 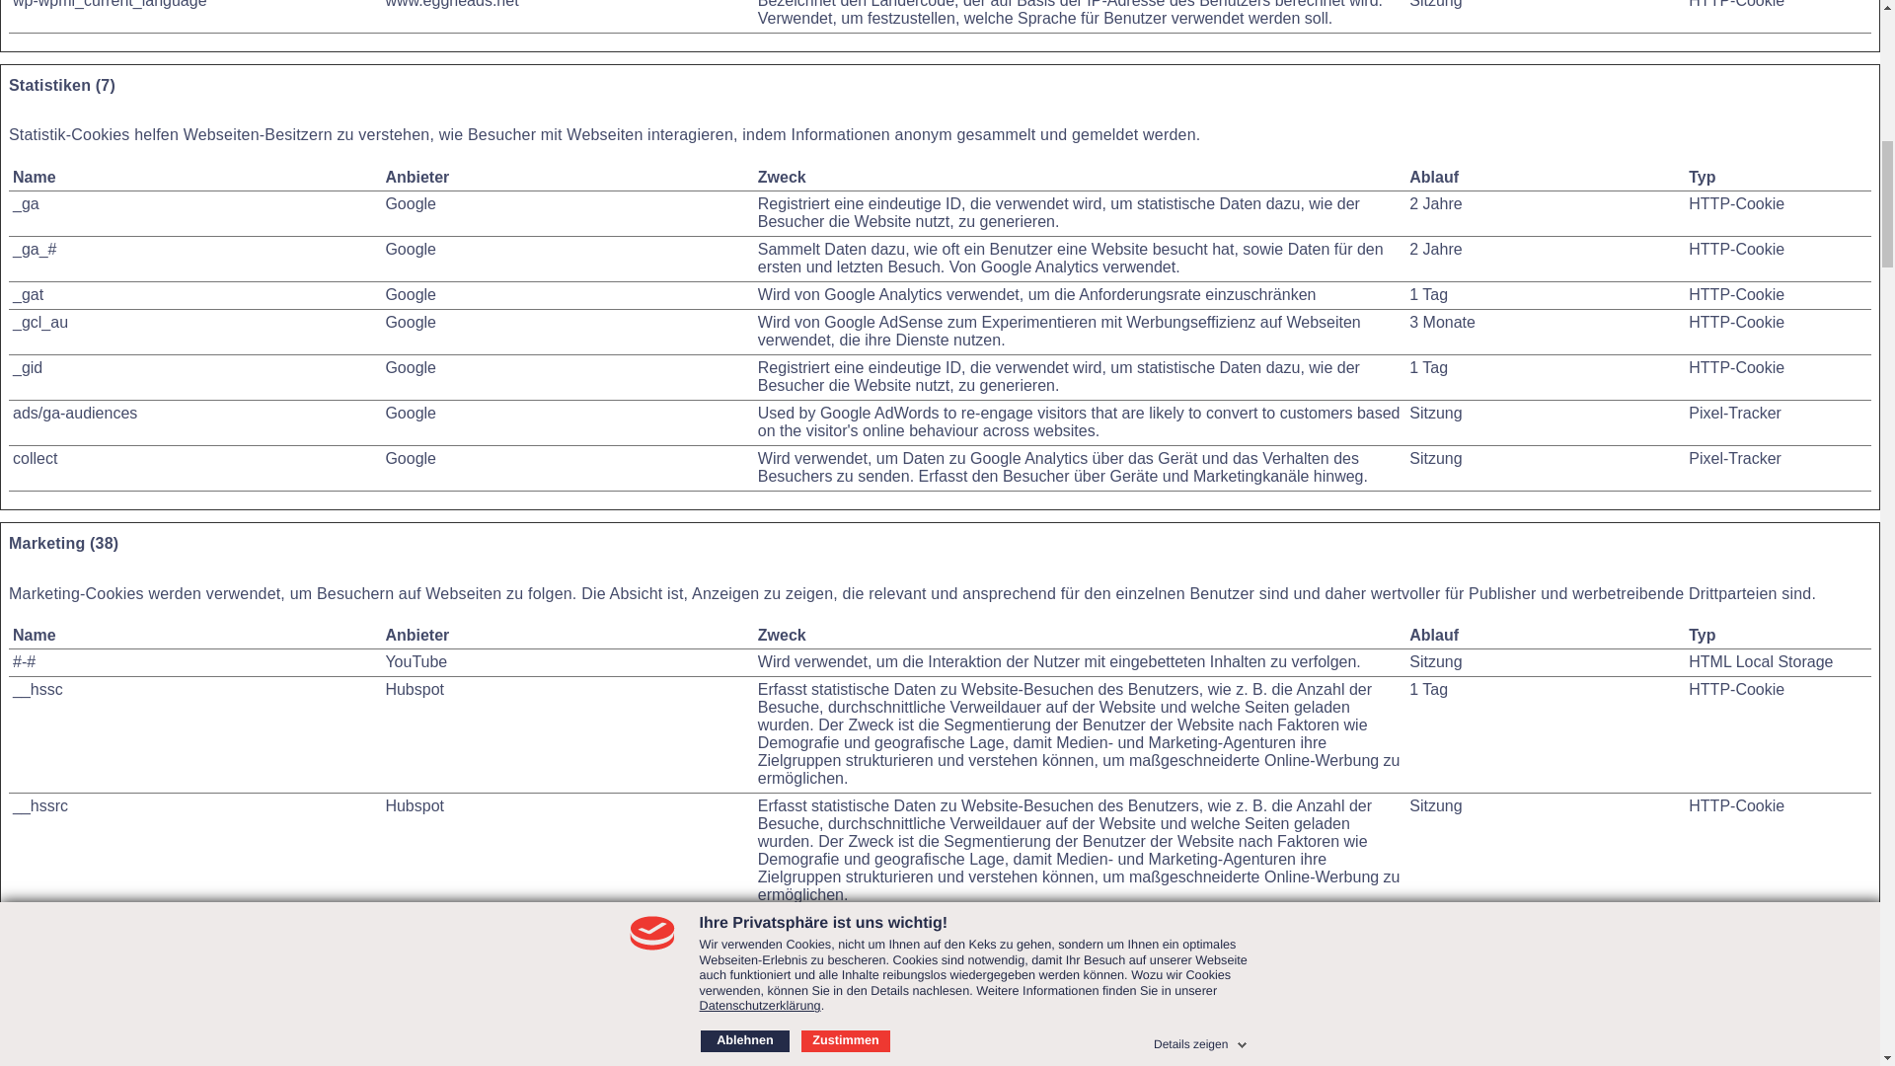 I want to click on Hubspot, so click(x=414, y=922).